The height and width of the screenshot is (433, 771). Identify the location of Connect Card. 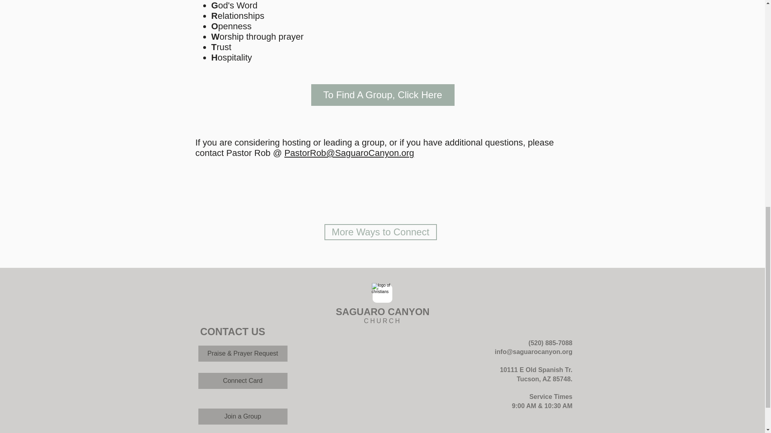
(243, 380).